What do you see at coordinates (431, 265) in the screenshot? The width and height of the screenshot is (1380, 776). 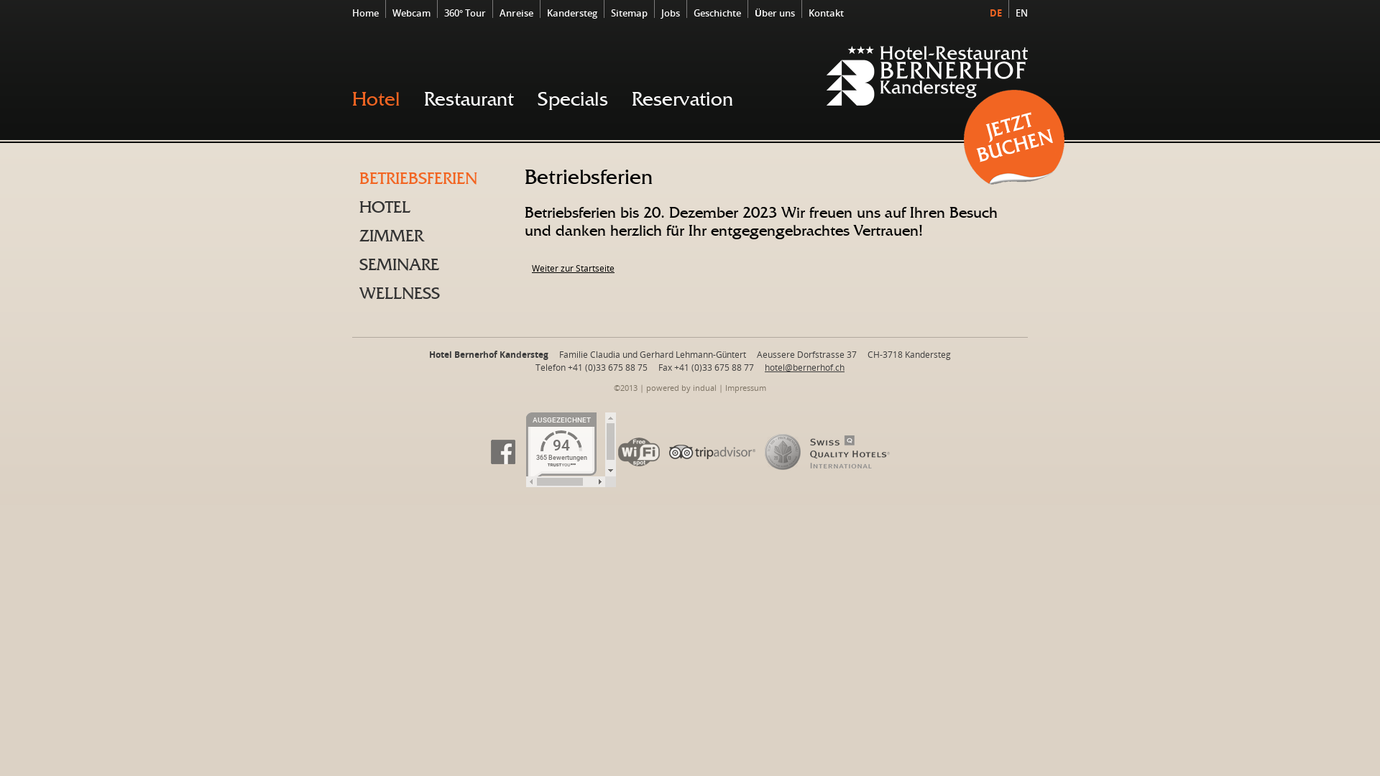 I see `SEMINARE` at bounding box center [431, 265].